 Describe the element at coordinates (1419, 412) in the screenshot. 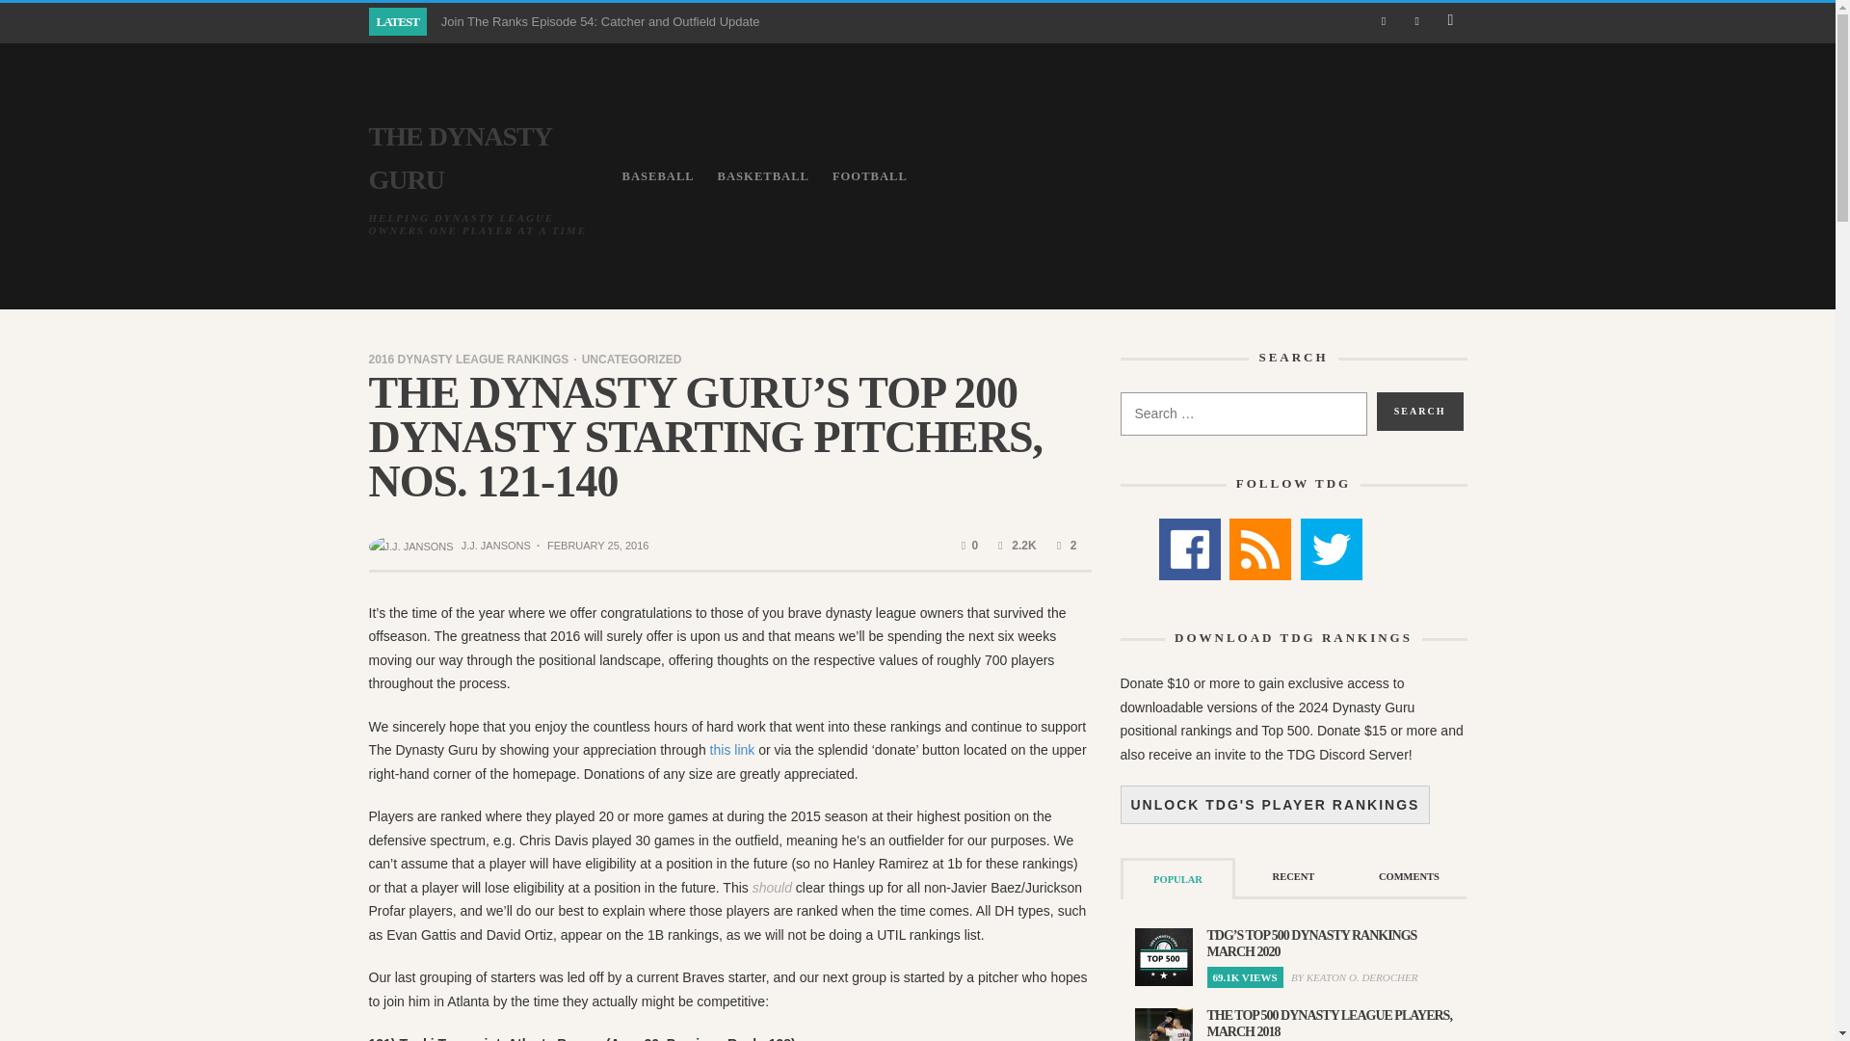

I see `Search` at that location.